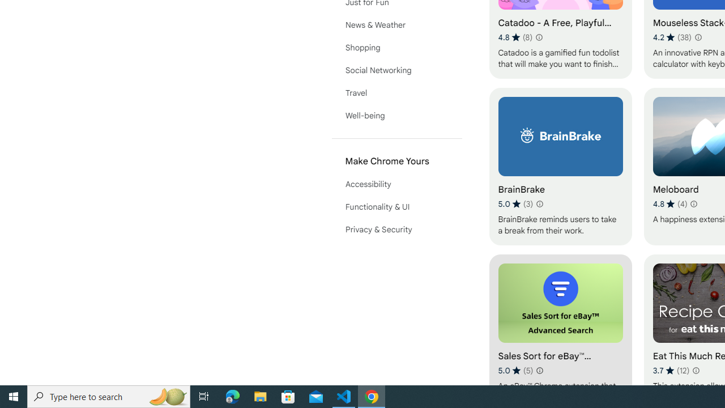  Describe the element at coordinates (693, 204) in the screenshot. I see `Learn more about results and reviews "Meloboard"` at that location.